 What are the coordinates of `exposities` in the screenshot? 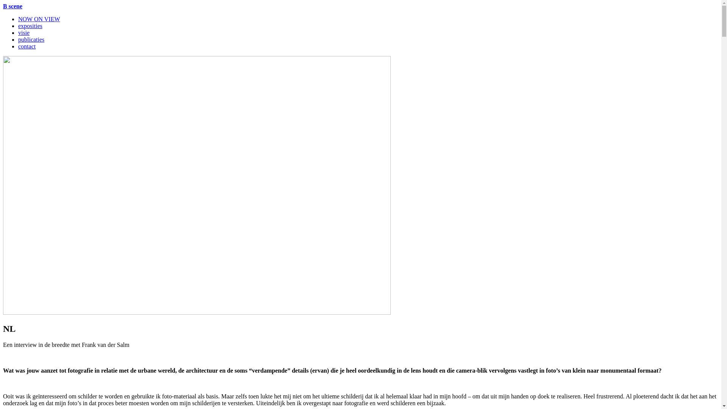 It's located at (30, 26).